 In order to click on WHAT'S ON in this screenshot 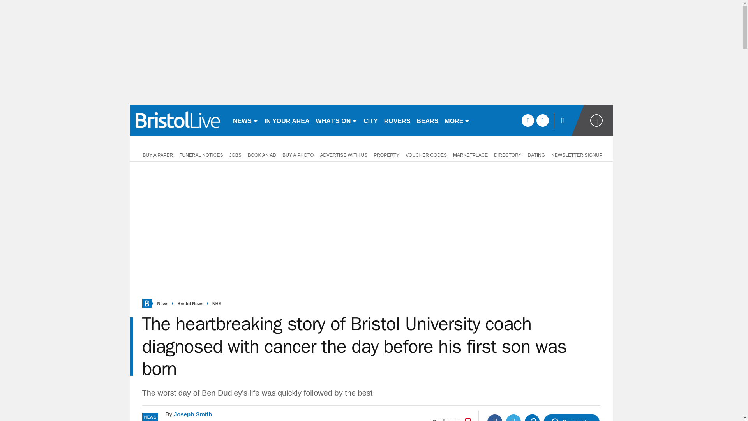, I will do `click(337, 120)`.